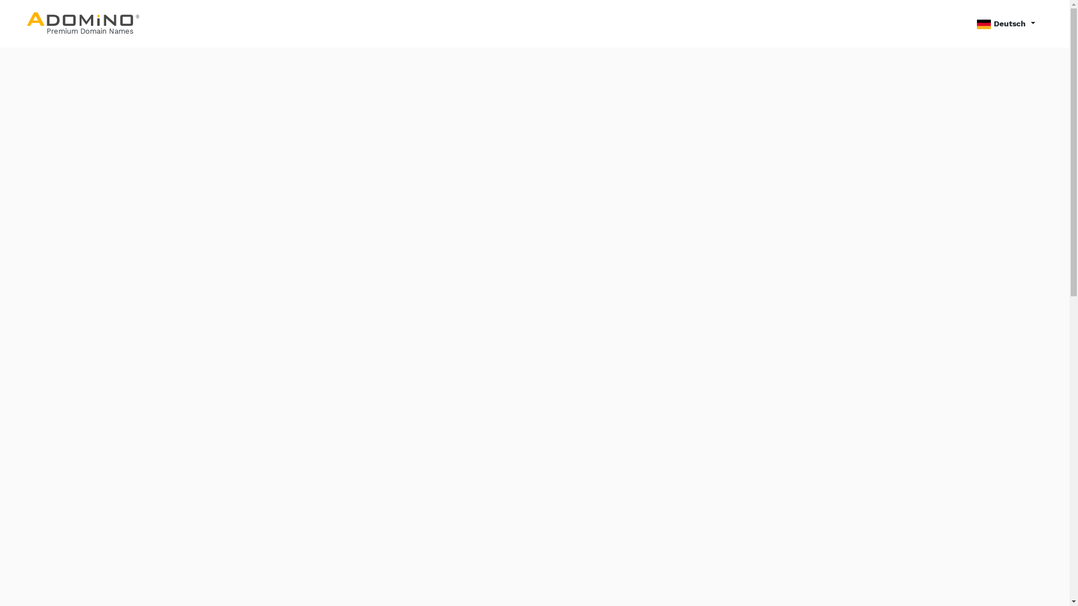 This screenshot has width=1078, height=606. What do you see at coordinates (83, 24) in the screenshot?
I see `Premium Domain Names` at bounding box center [83, 24].